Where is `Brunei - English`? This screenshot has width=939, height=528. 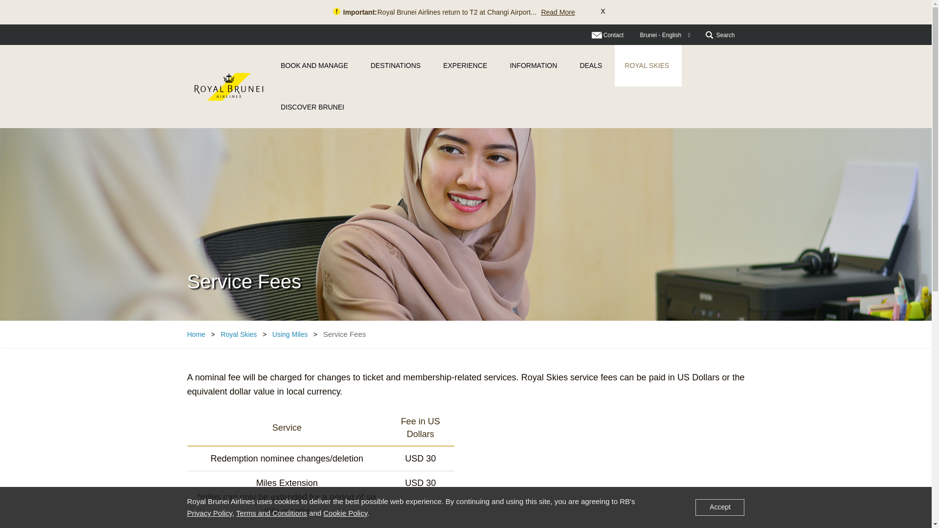
Brunei - English is located at coordinates (665, 35).